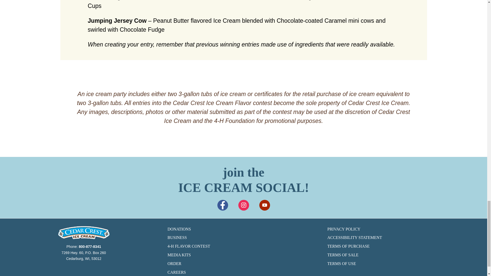 This screenshot has height=276, width=491. What do you see at coordinates (223, 205) in the screenshot?
I see `Follow on Facebook` at bounding box center [223, 205].